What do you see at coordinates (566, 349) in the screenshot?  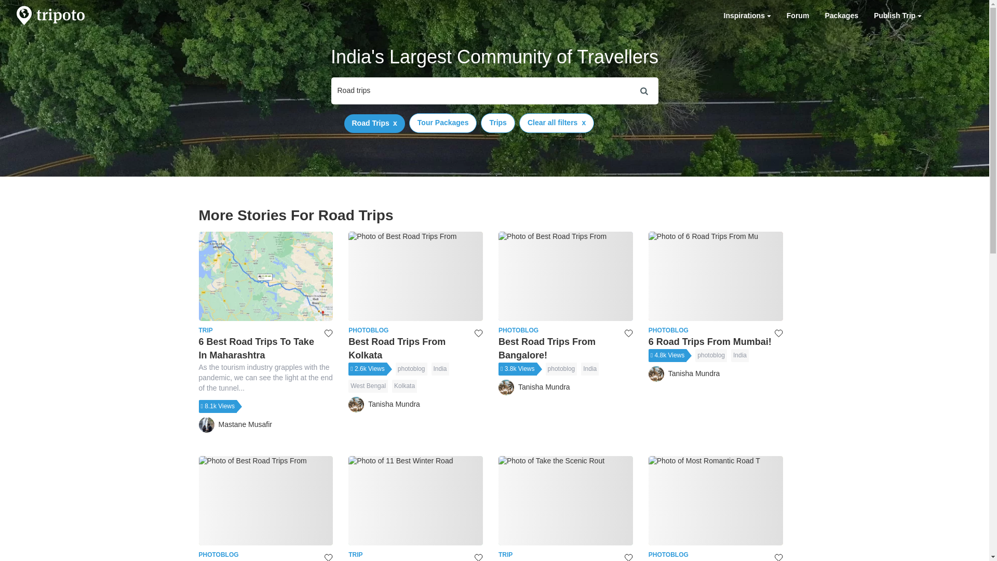 I see `Publish Trip` at bounding box center [566, 349].